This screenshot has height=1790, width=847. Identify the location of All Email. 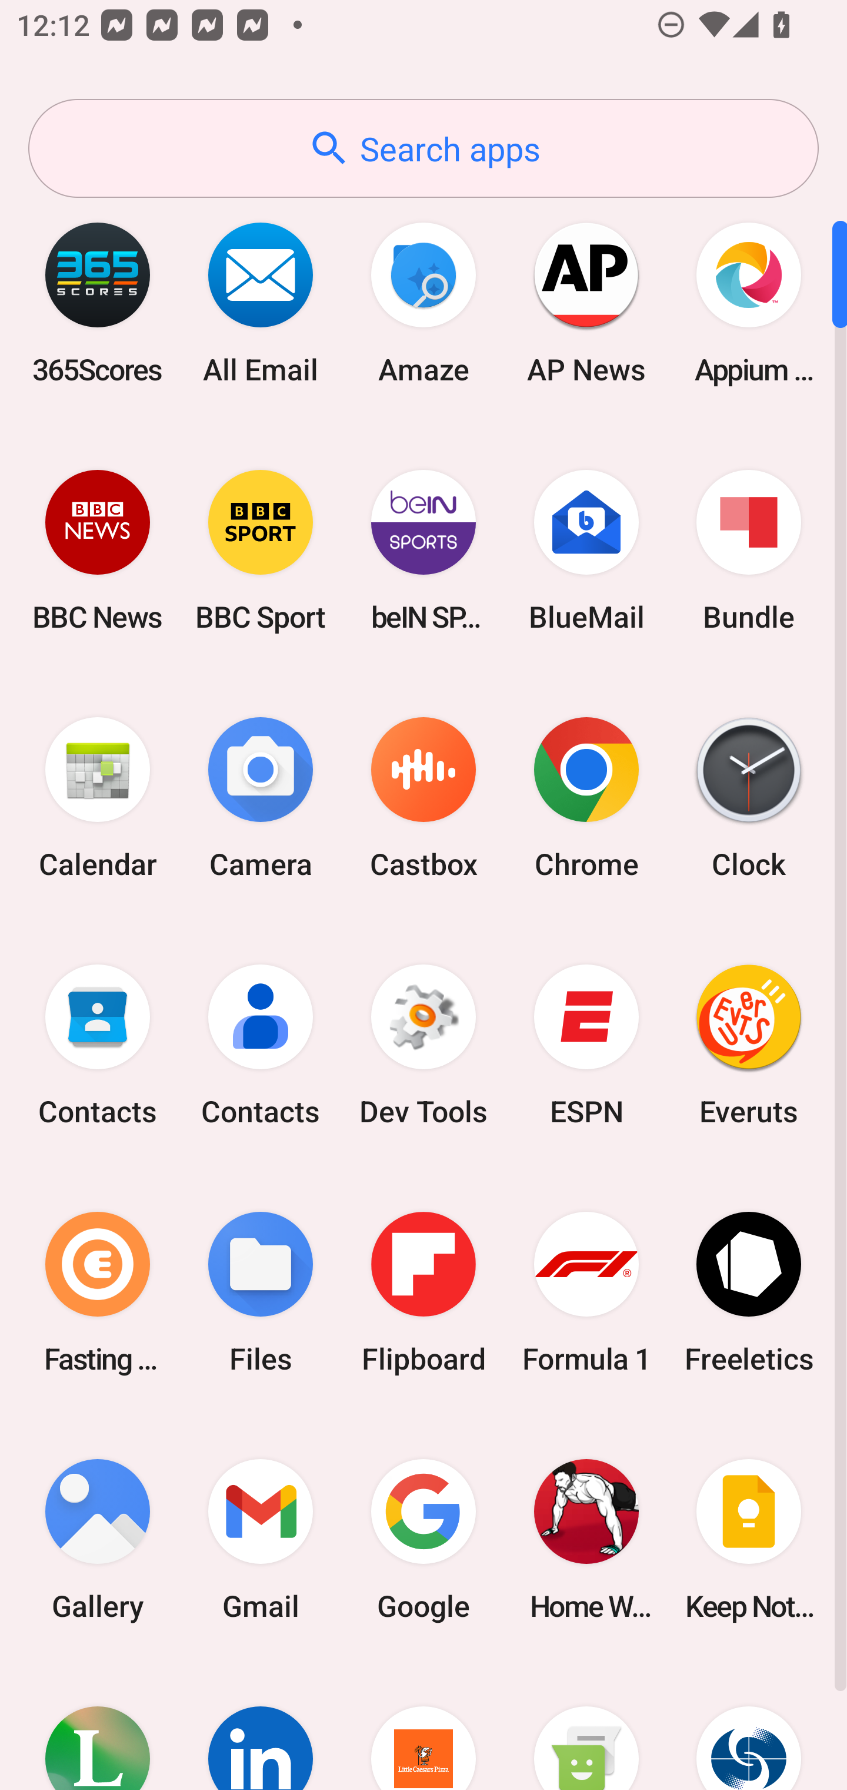
(261, 303).